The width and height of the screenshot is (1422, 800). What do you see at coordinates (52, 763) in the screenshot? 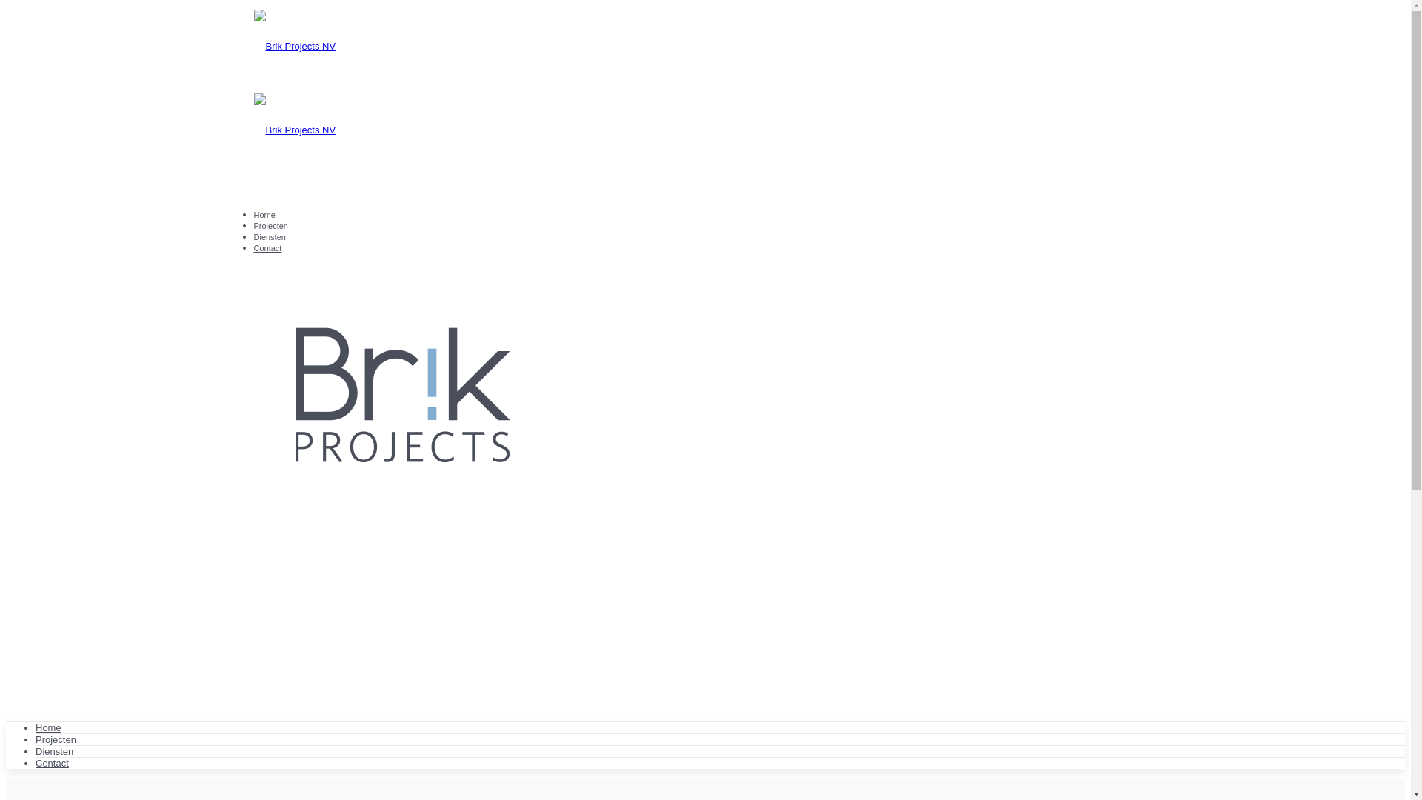
I see `Contact` at bounding box center [52, 763].